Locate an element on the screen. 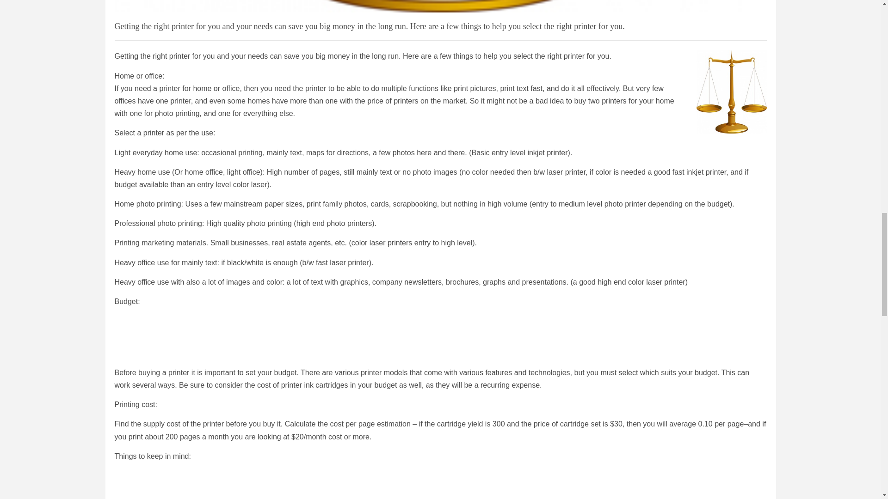 Image resolution: width=888 pixels, height=499 pixels. Advertisement is located at coordinates (172, 491).